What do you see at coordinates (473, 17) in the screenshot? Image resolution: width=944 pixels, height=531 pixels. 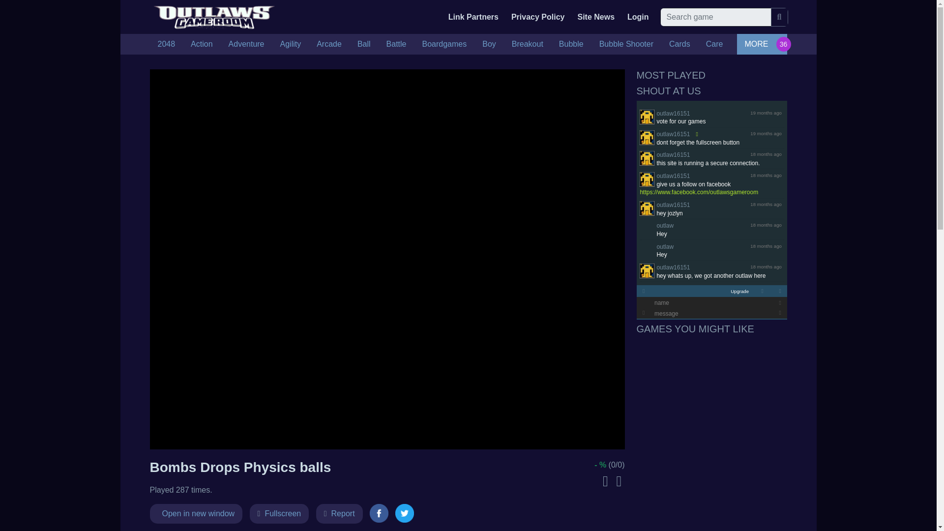 I see `Link Partners` at bounding box center [473, 17].